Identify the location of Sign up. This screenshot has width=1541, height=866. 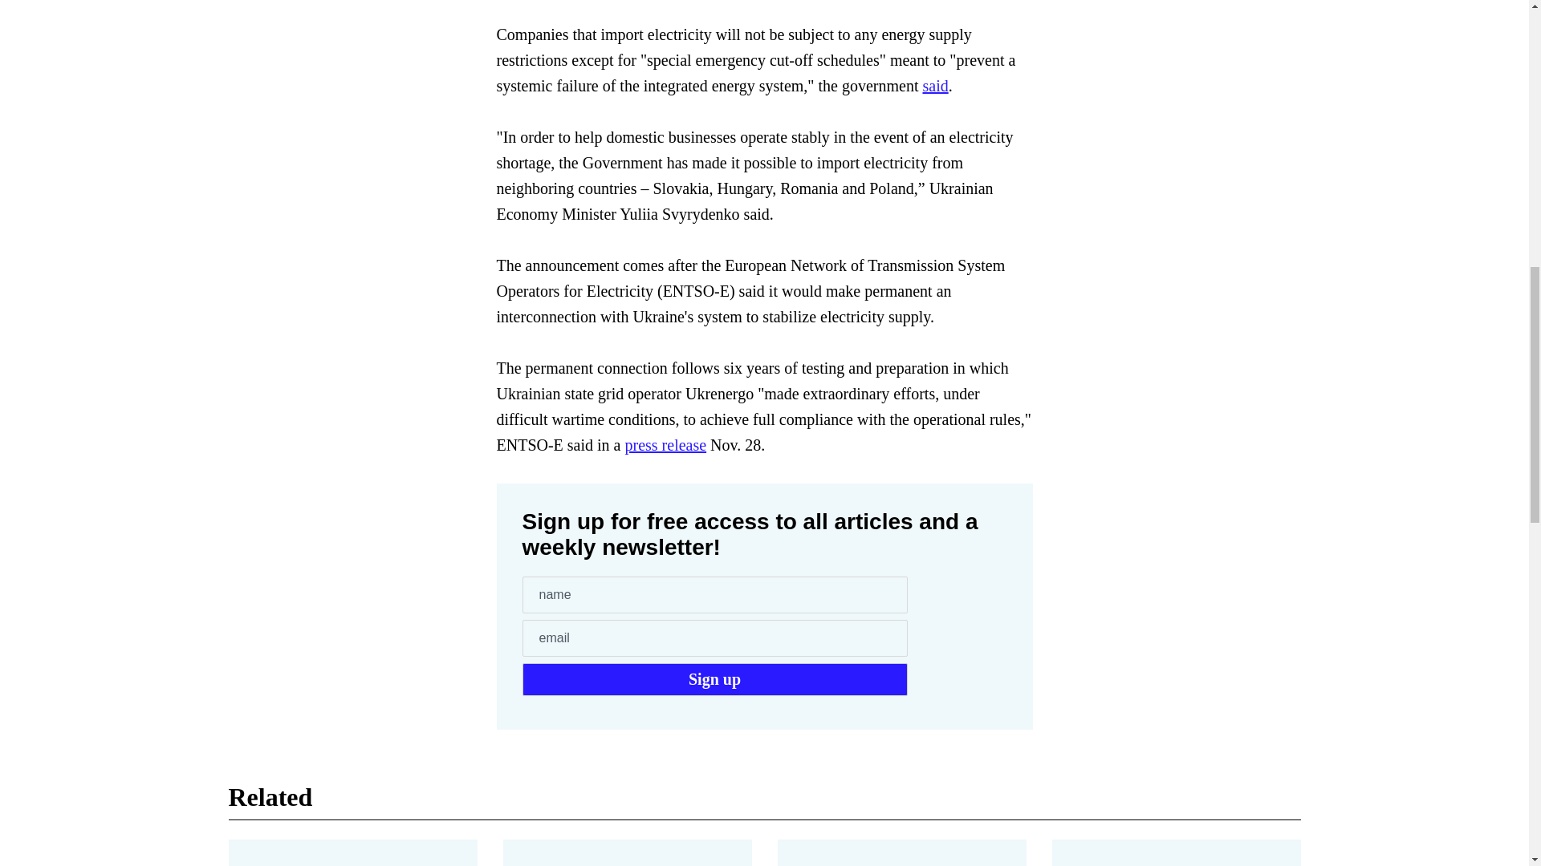
(714, 680).